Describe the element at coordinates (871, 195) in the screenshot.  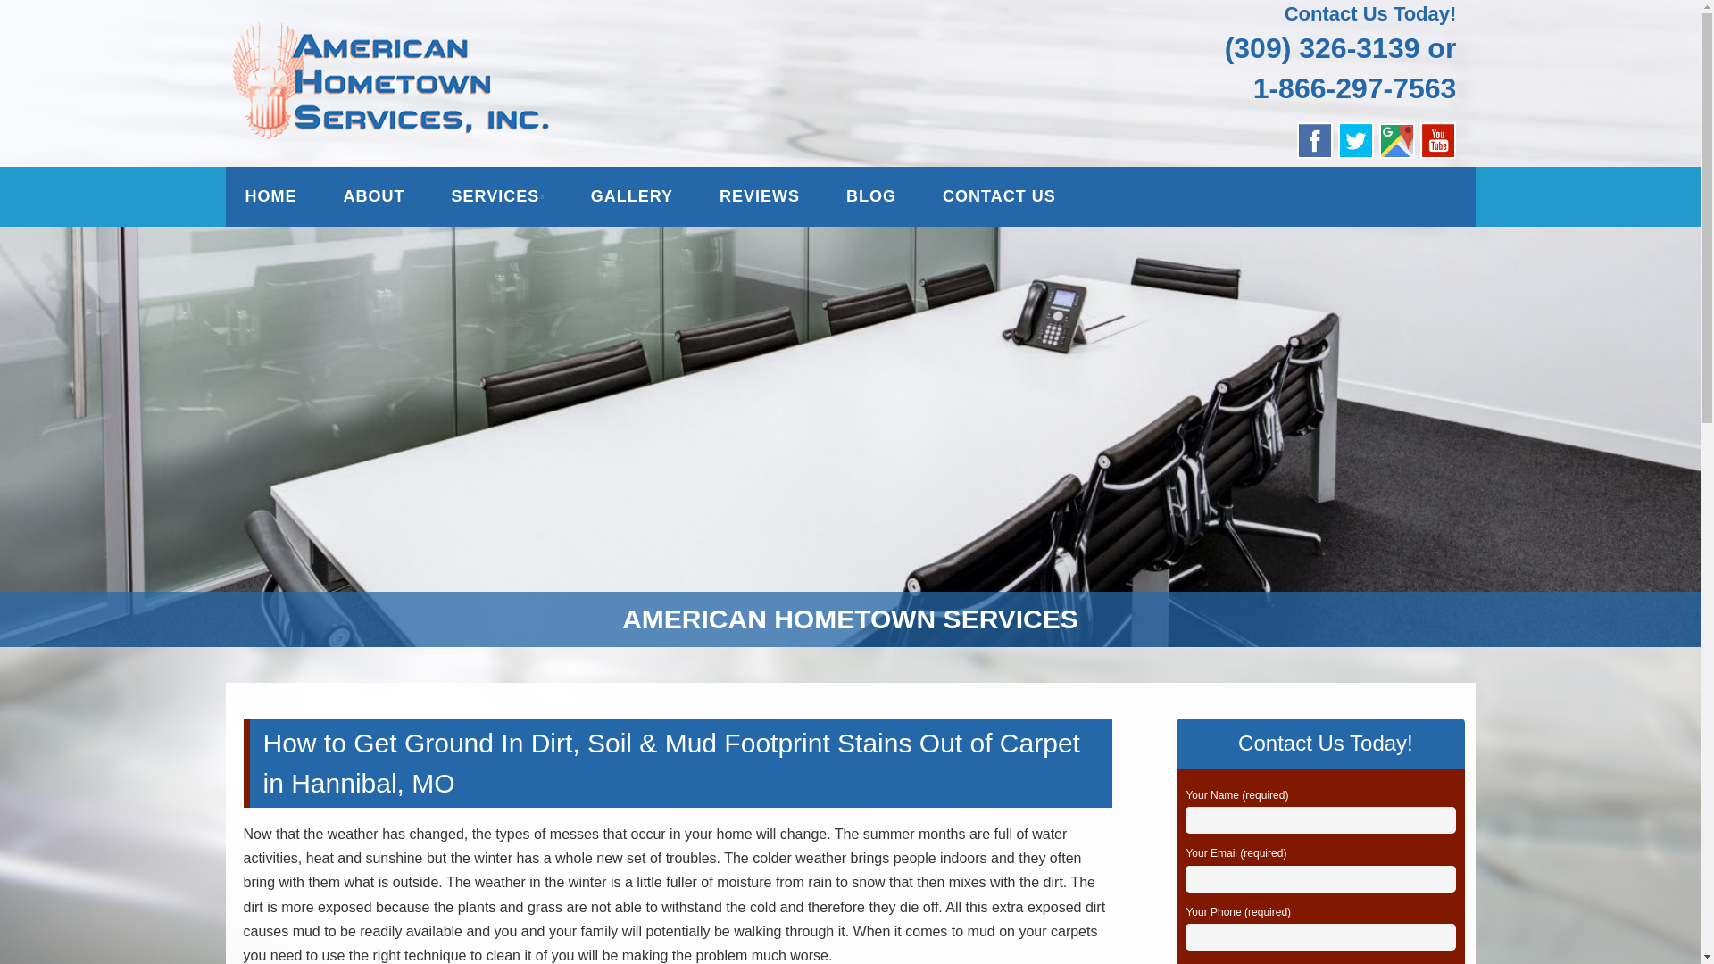
I see `BLOG` at that location.